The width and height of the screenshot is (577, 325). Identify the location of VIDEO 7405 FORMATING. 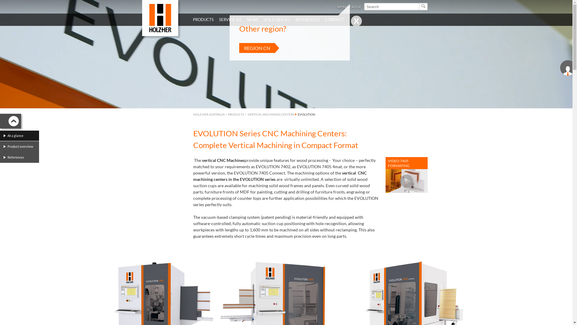
(406, 175).